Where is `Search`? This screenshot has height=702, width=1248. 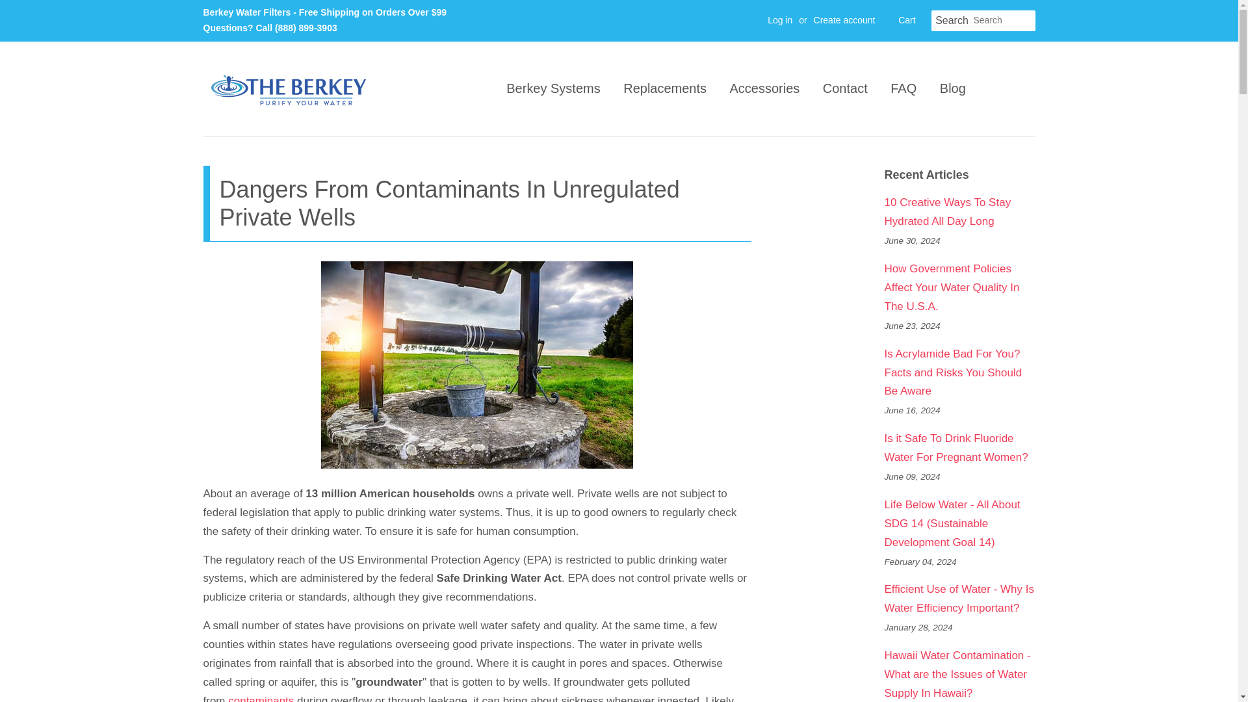
Search is located at coordinates (952, 21).